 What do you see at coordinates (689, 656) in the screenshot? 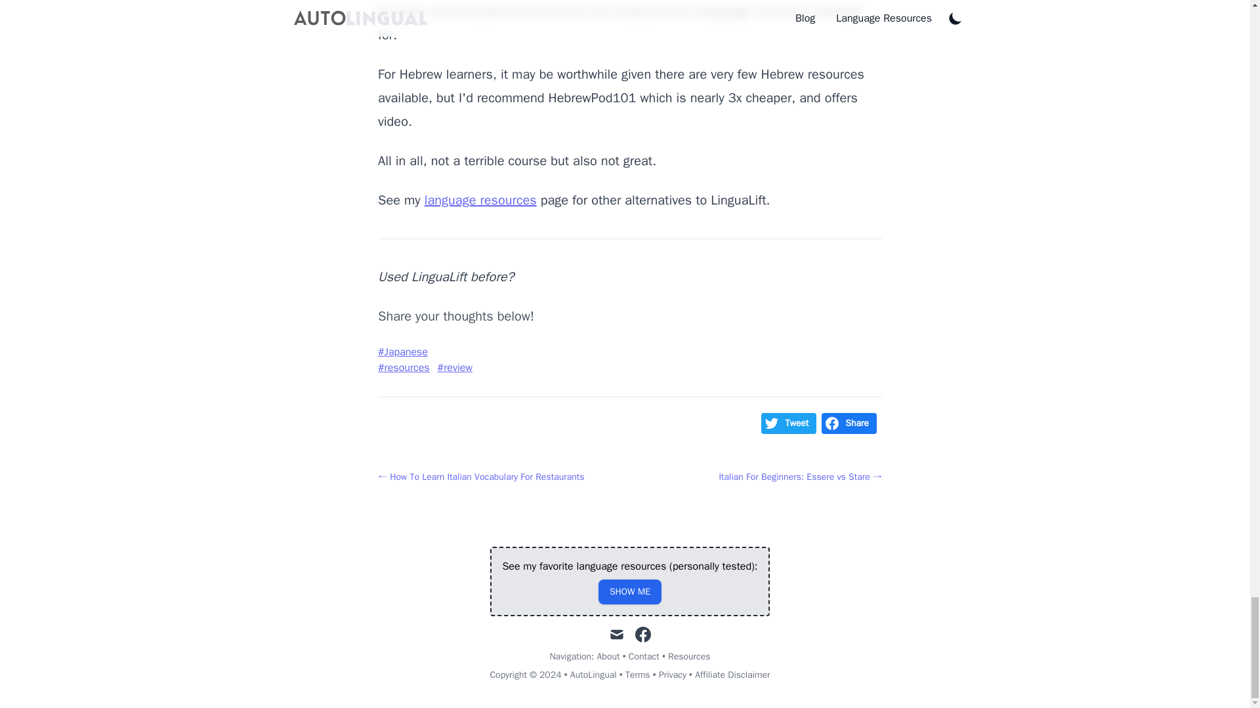
I see `Resources` at bounding box center [689, 656].